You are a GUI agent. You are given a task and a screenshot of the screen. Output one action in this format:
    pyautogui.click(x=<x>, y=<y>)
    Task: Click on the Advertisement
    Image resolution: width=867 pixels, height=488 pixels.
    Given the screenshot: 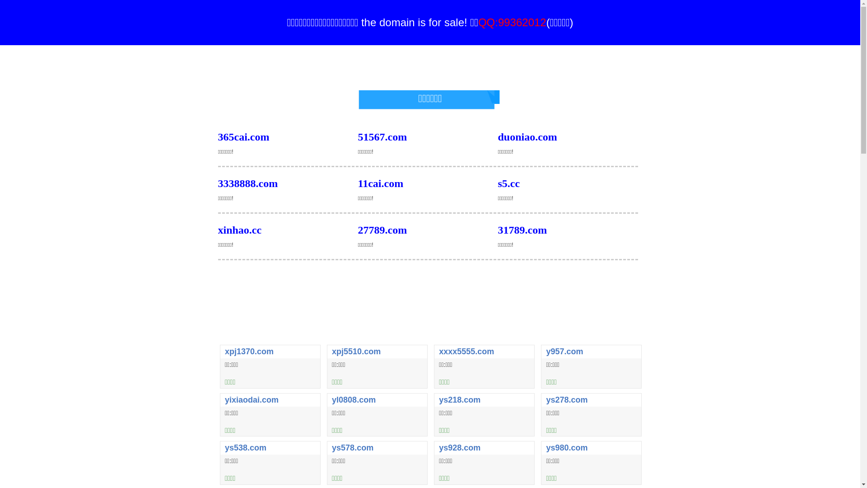 What is the action you would take?
    pyautogui.click(x=430, y=283)
    